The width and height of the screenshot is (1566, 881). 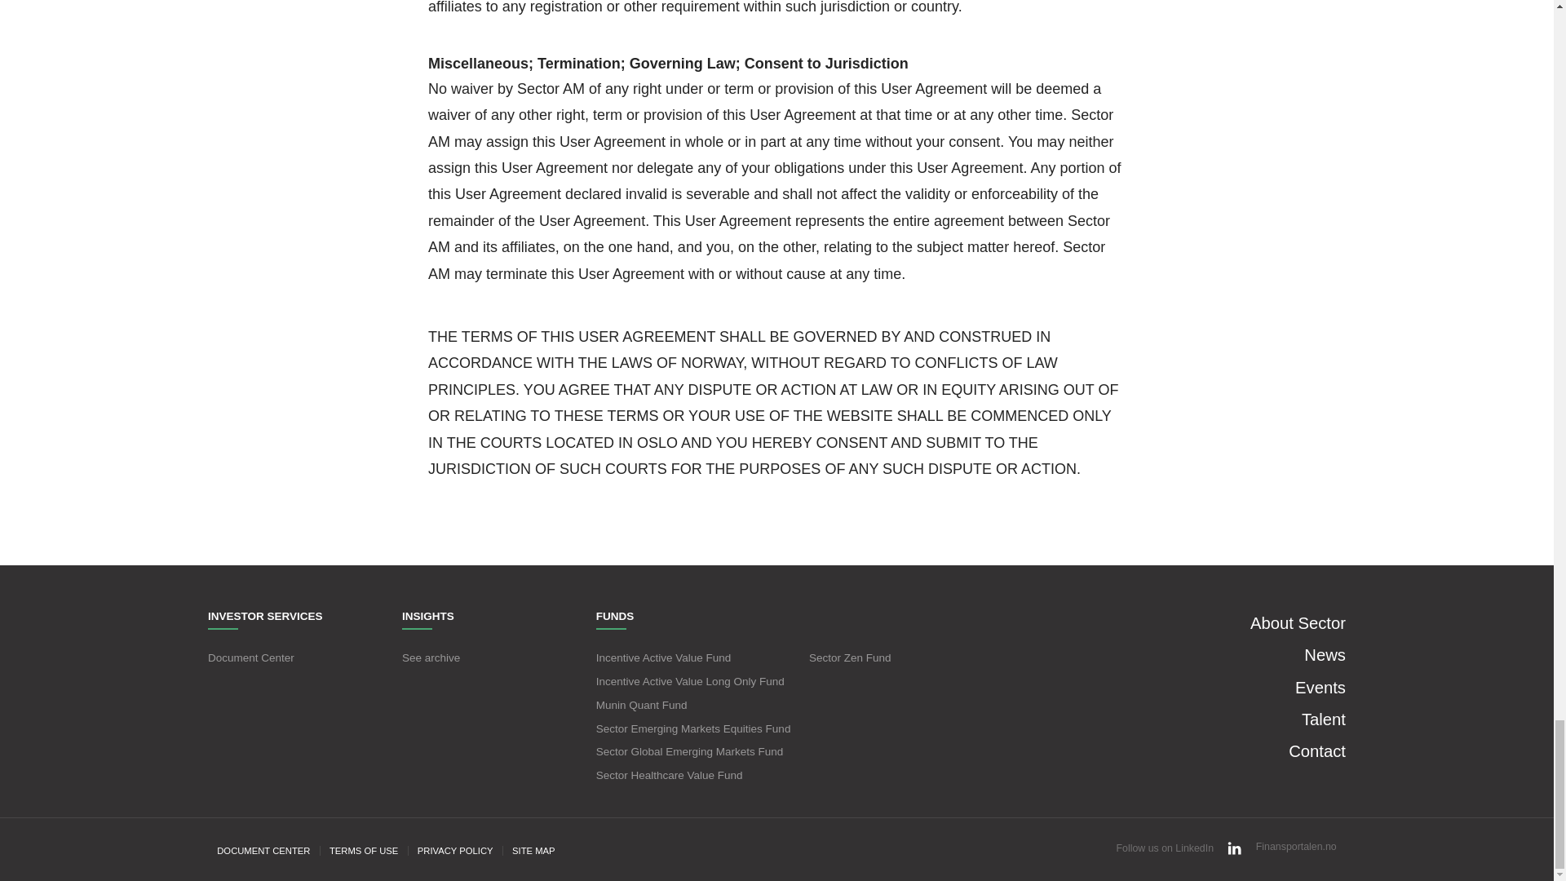 I want to click on News, so click(x=1325, y=654).